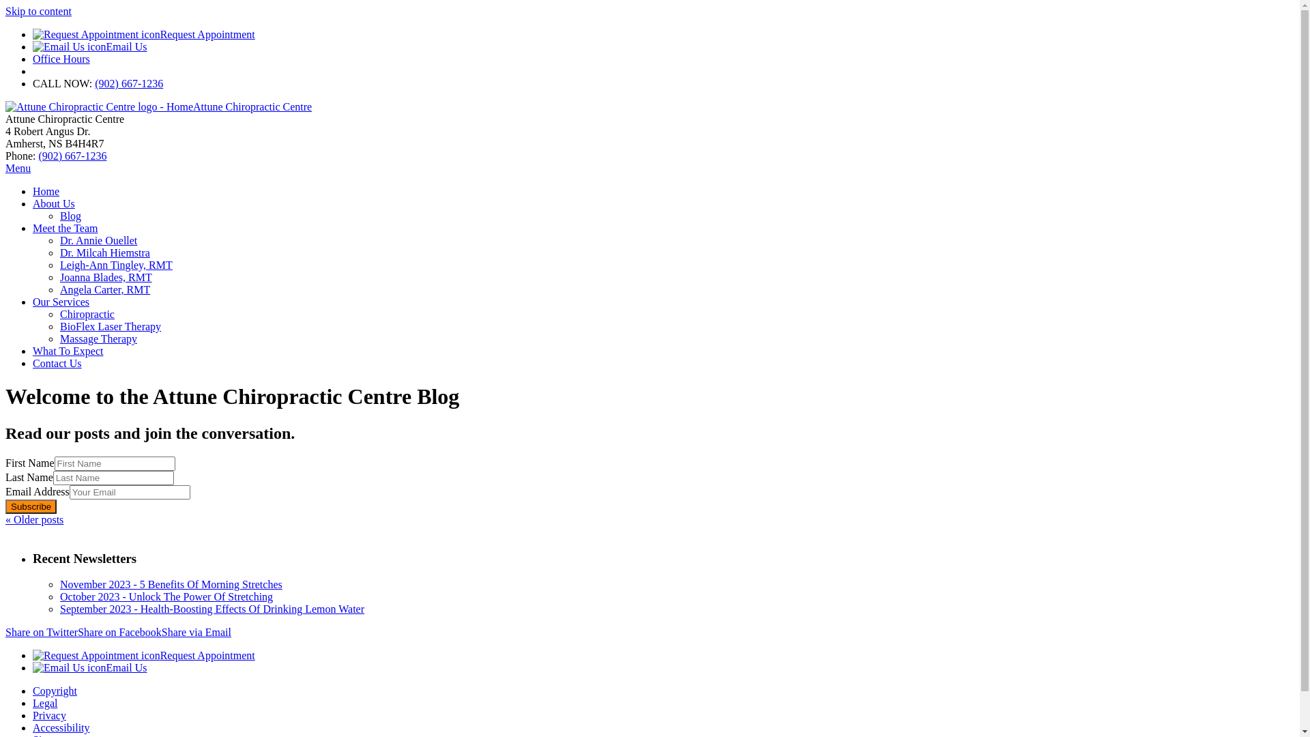  What do you see at coordinates (144, 34) in the screenshot?
I see `Request Appointment` at bounding box center [144, 34].